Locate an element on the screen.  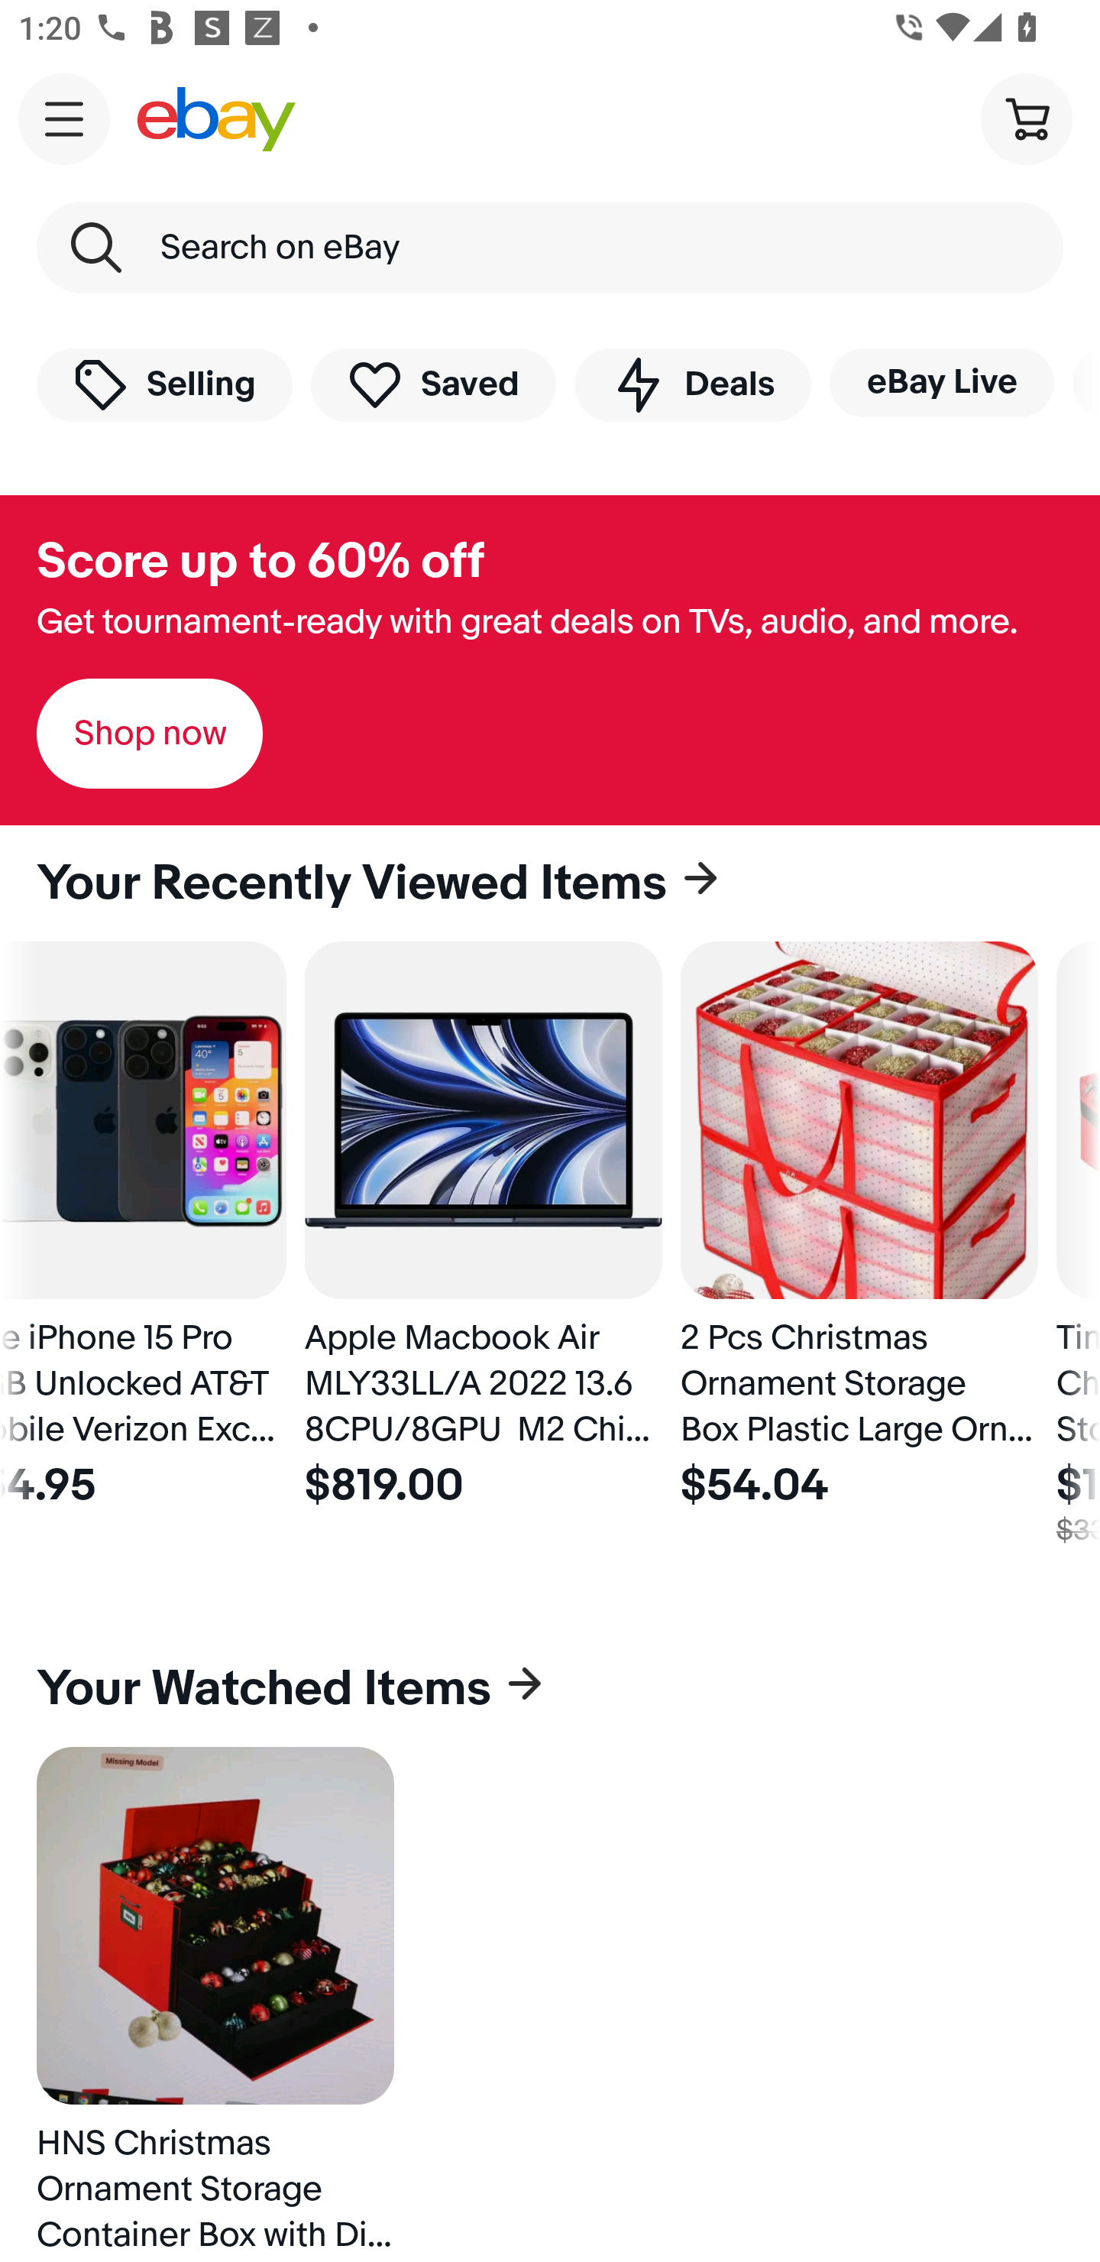
Your Recently Viewed Items   is located at coordinates (550, 883).